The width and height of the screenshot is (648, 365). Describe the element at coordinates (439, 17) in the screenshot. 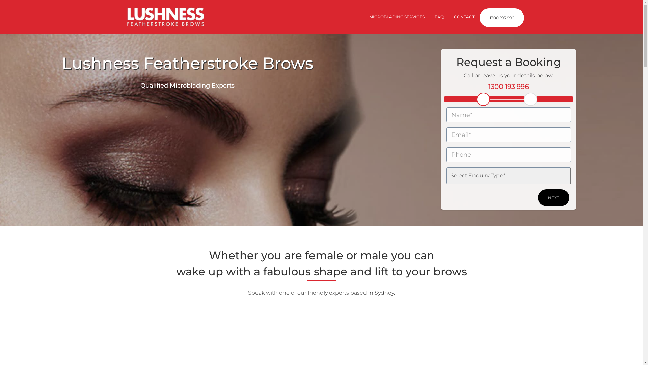

I see `FAQ` at that location.